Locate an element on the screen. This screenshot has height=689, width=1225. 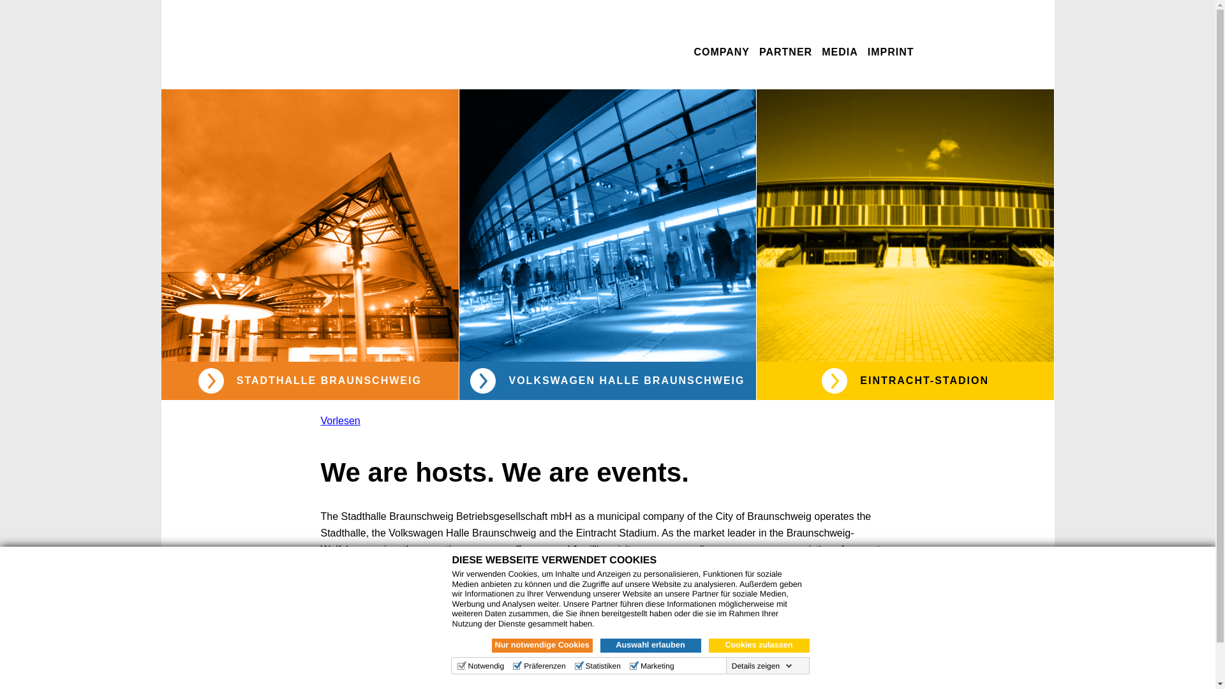
Auswahl erlauben is located at coordinates (650, 646).